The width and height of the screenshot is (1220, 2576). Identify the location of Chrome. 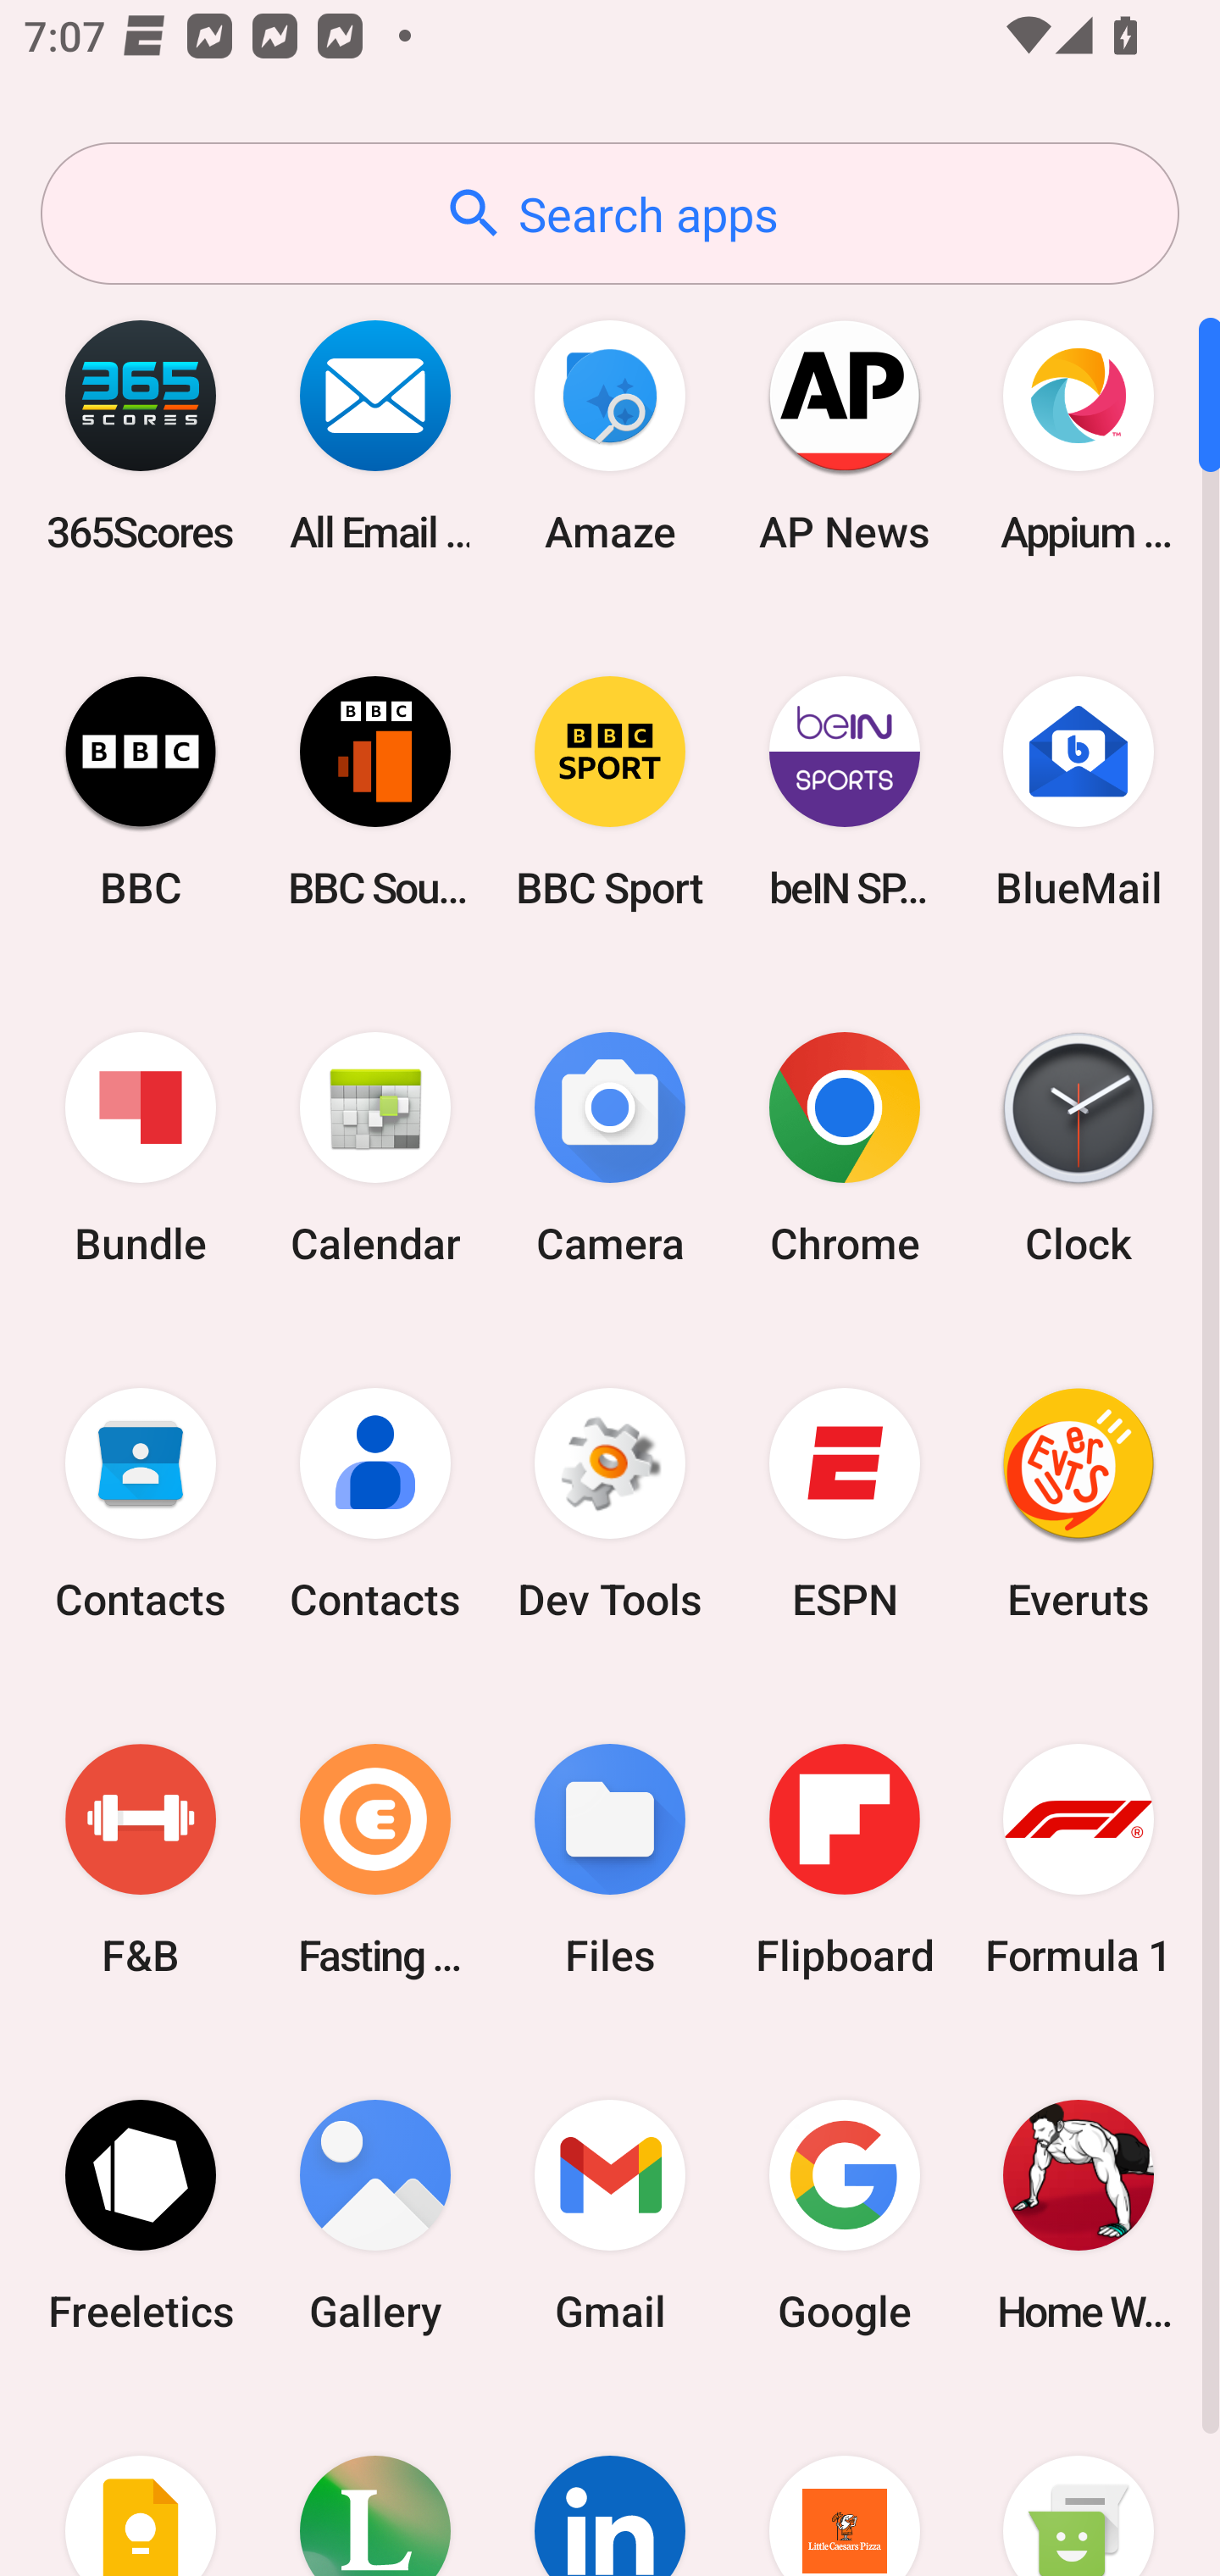
(844, 1149).